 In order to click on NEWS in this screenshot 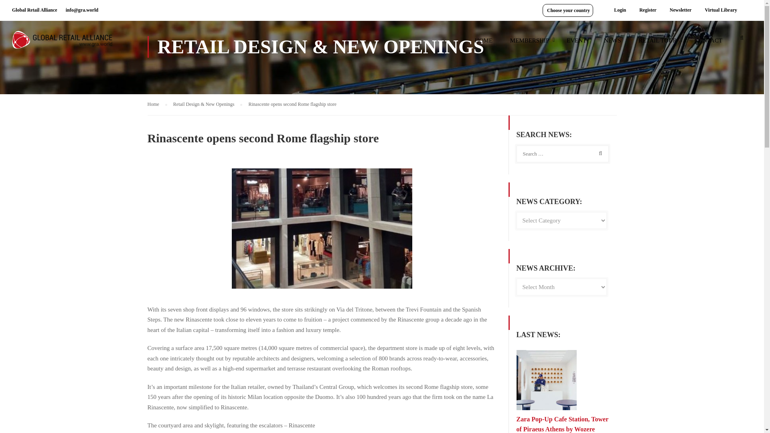, I will do `click(612, 44)`.